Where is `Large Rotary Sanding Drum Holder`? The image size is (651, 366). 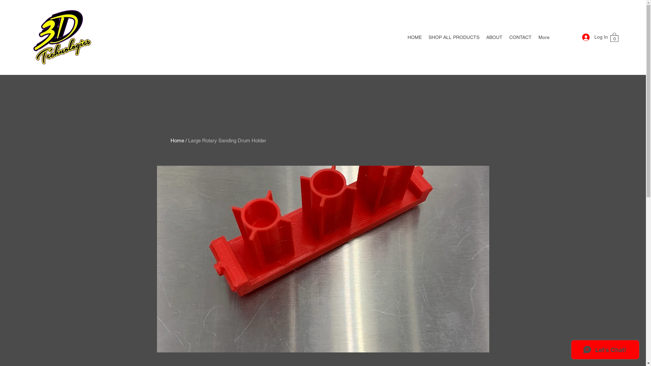 Large Rotary Sanding Drum Holder is located at coordinates (227, 140).